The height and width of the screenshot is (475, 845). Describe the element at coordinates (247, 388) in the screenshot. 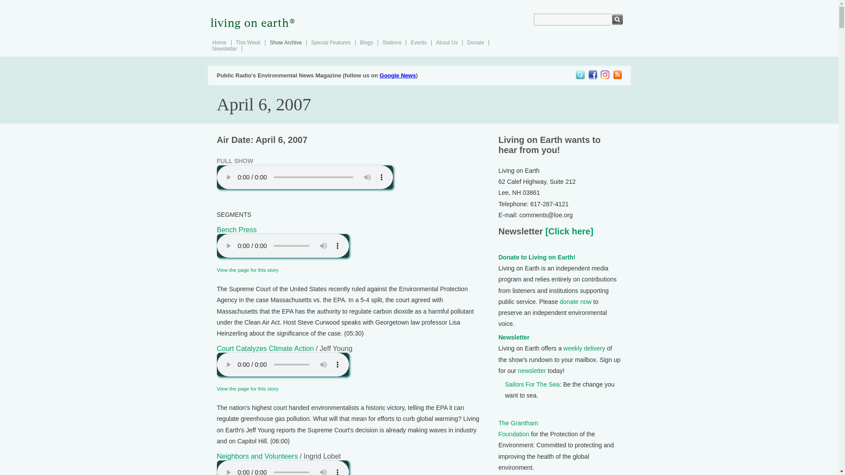

I see `View the page for this story` at that location.